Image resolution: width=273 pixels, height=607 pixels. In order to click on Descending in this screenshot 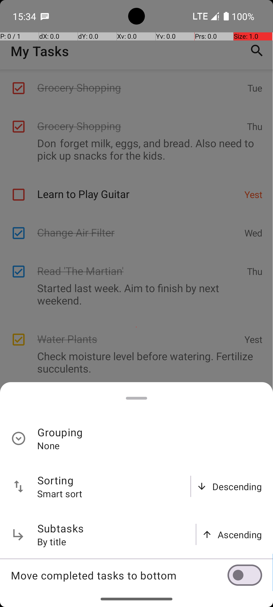, I will do `click(237, 487)`.